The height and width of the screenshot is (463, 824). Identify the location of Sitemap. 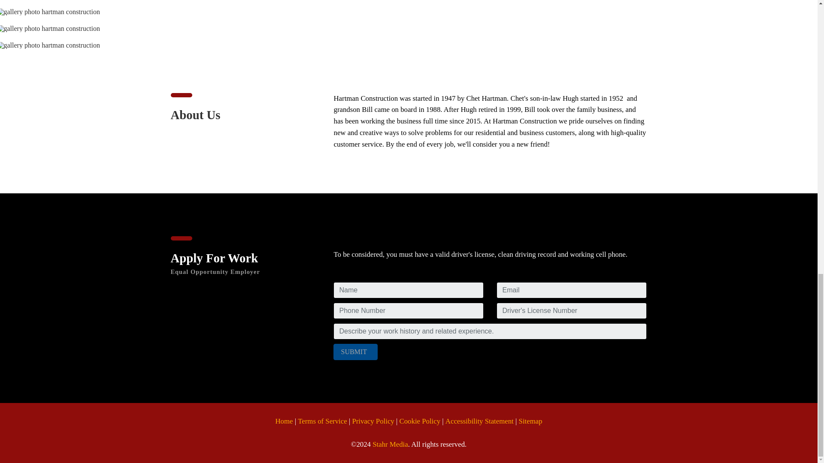
(530, 422).